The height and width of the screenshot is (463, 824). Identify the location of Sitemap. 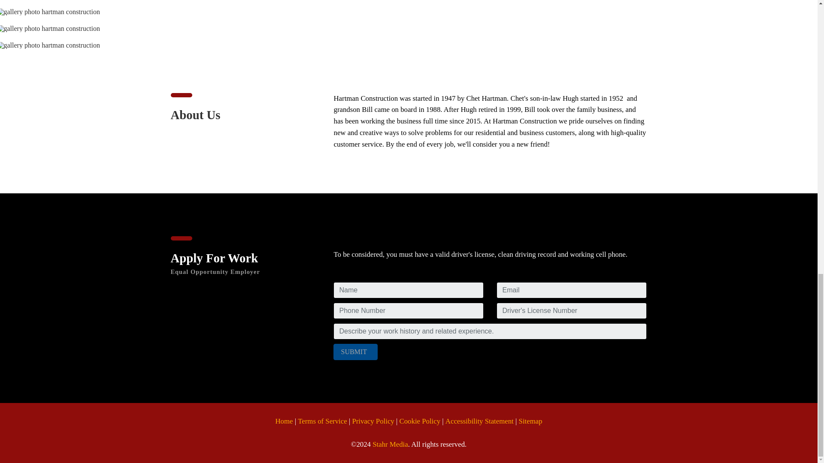
(530, 422).